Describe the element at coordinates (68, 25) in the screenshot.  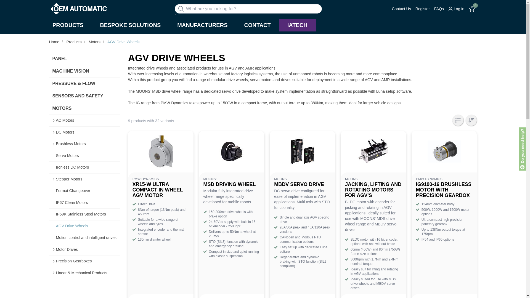
I see `PRODUCTS` at that location.